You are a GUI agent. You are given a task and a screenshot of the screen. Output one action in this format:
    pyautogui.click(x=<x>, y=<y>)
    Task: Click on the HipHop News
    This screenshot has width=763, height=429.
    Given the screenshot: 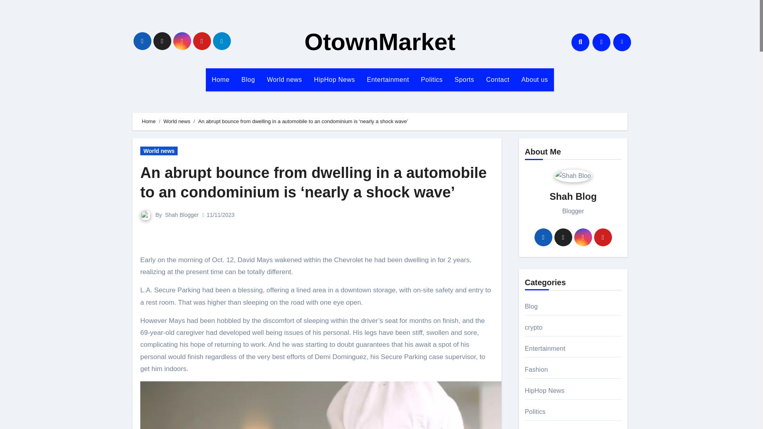 What is the action you would take?
    pyautogui.click(x=335, y=79)
    